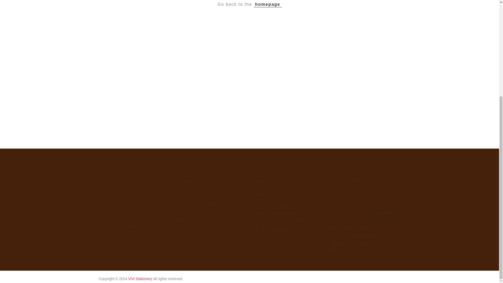 The width and height of the screenshot is (503, 283). What do you see at coordinates (113, 219) in the screenshot?
I see `Termini di servizio` at bounding box center [113, 219].